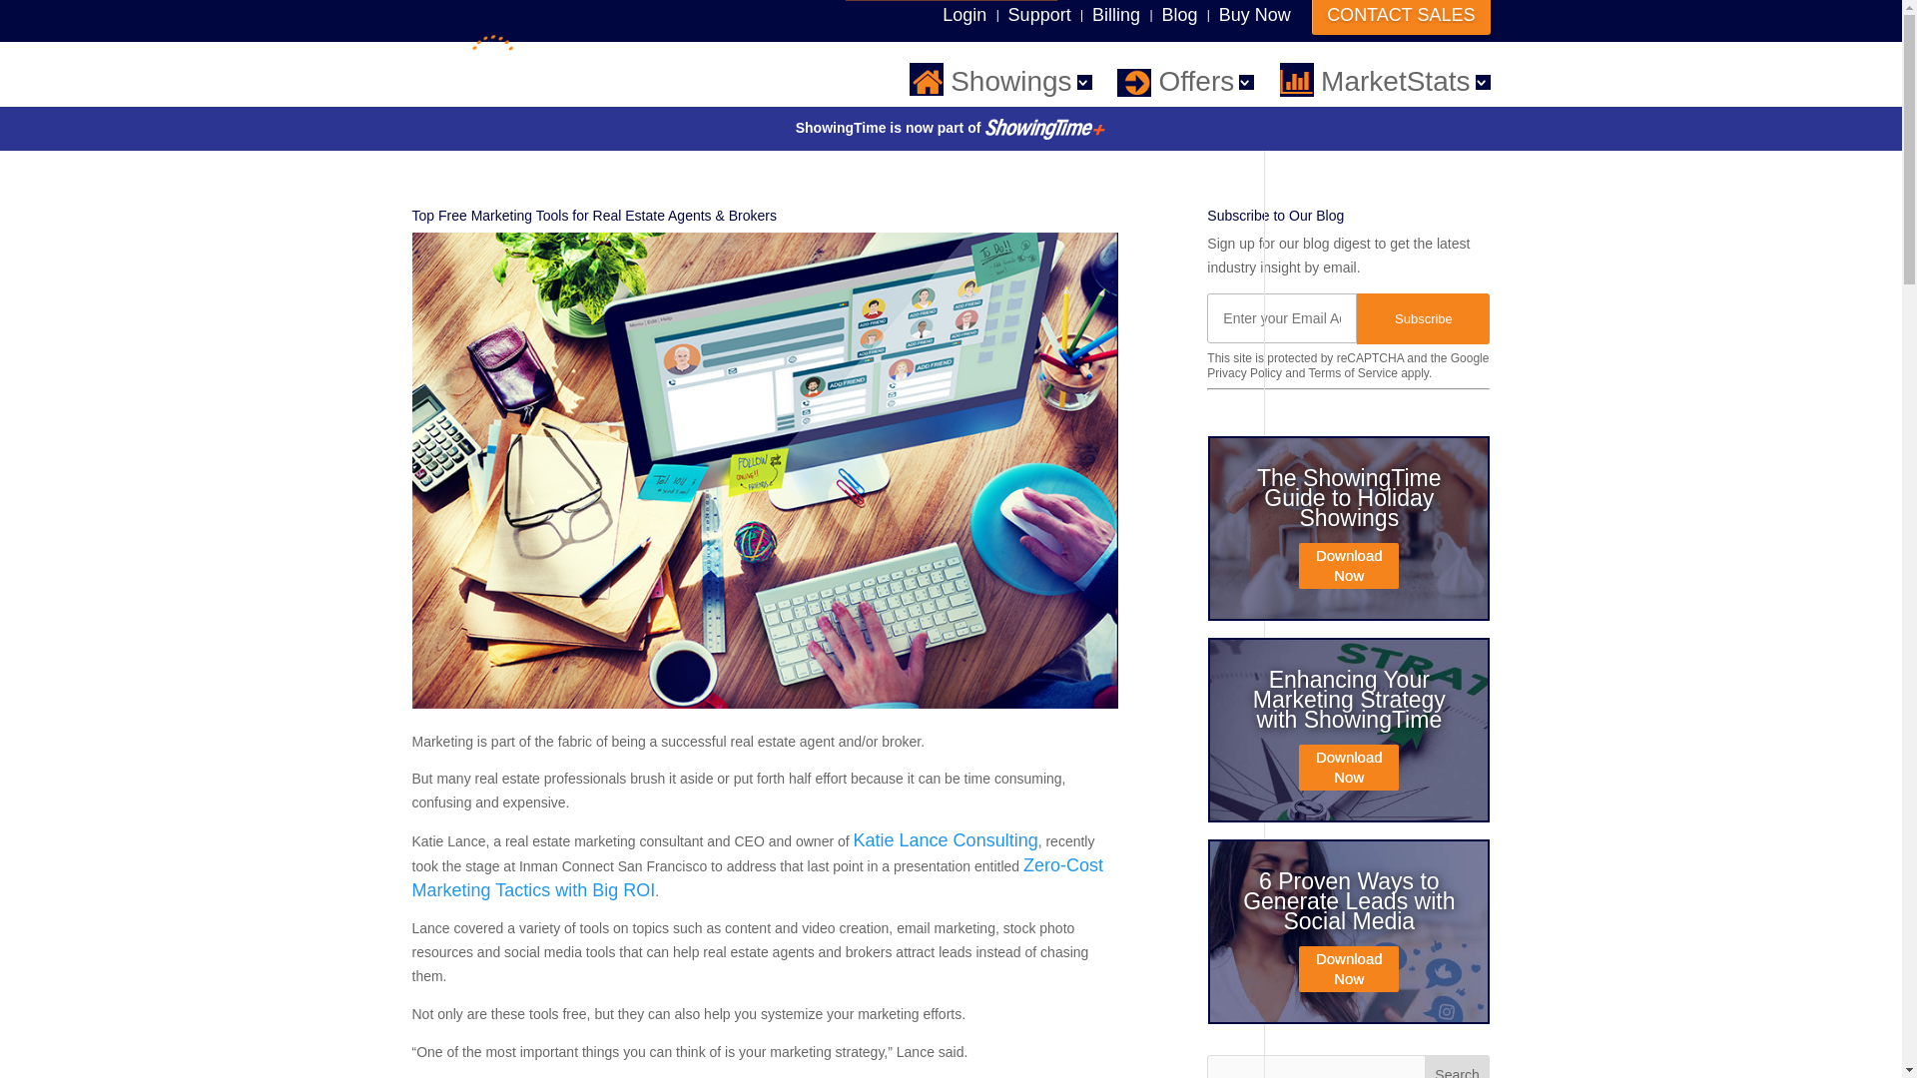 The image size is (1917, 1078). What do you see at coordinates (964, 14) in the screenshot?
I see `Login` at bounding box center [964, 14].